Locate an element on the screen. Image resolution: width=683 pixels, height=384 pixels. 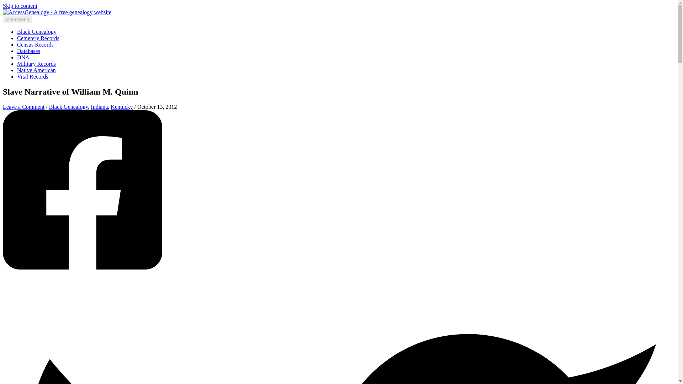
Leave a Comment is located at coordinates (23, 107).